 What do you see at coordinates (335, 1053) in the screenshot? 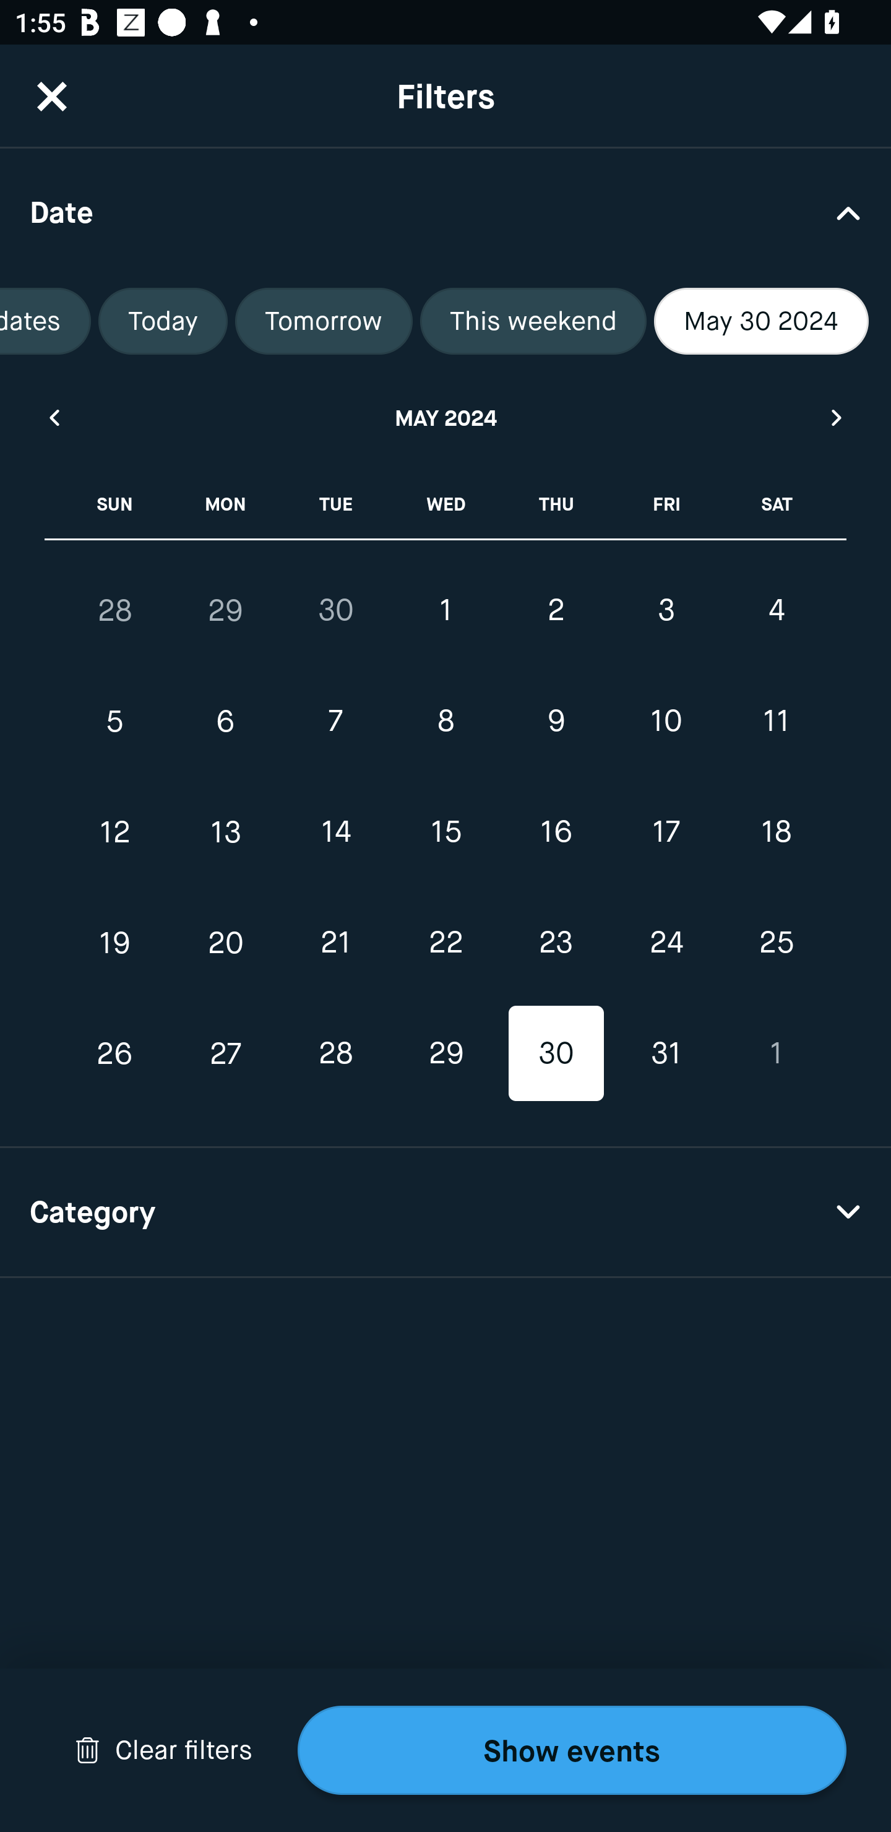
I see `28` at bounding box center [335, 1053].